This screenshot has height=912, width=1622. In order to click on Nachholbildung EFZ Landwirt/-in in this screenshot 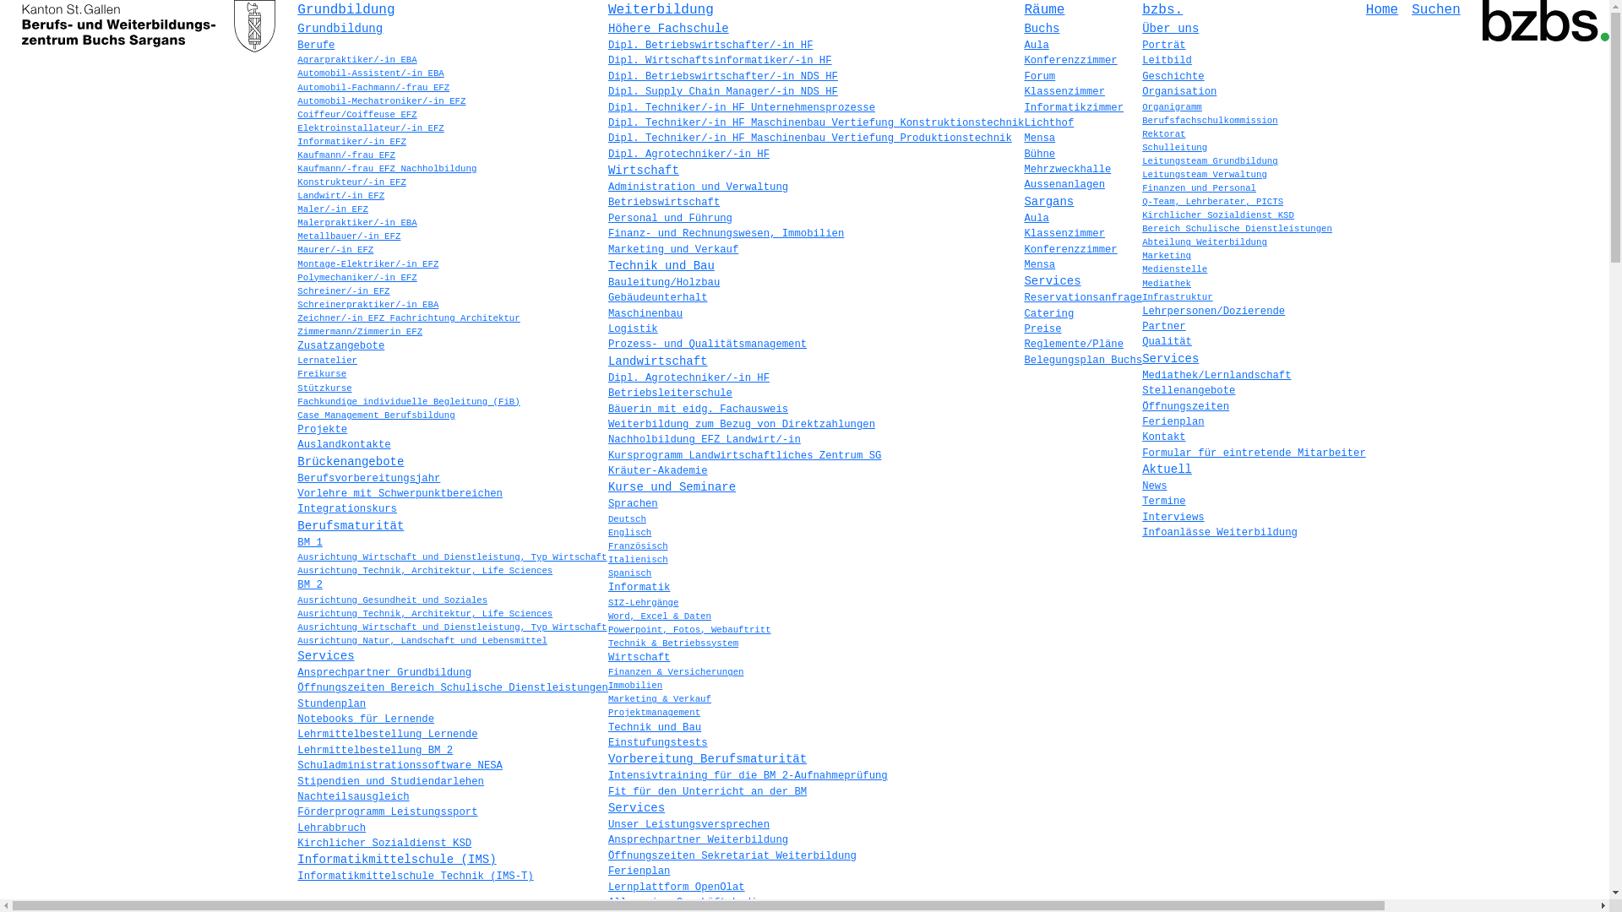, I will do `click(705, 440)`.